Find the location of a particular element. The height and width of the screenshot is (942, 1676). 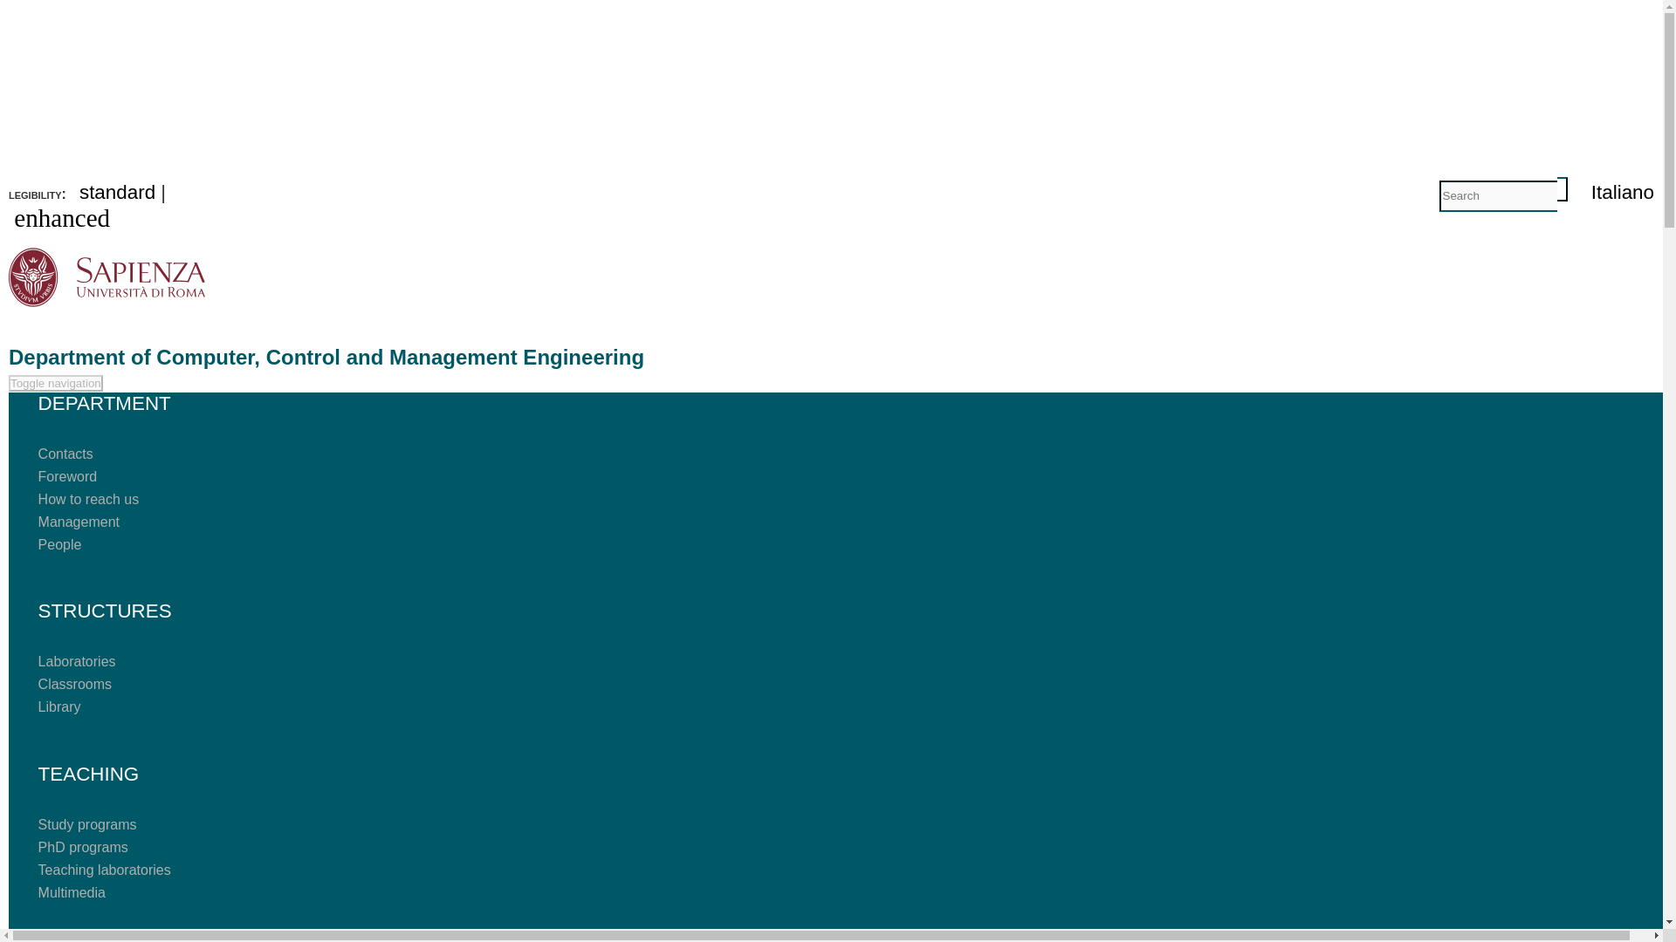

Multimedia is located at coordinates (72, 893).